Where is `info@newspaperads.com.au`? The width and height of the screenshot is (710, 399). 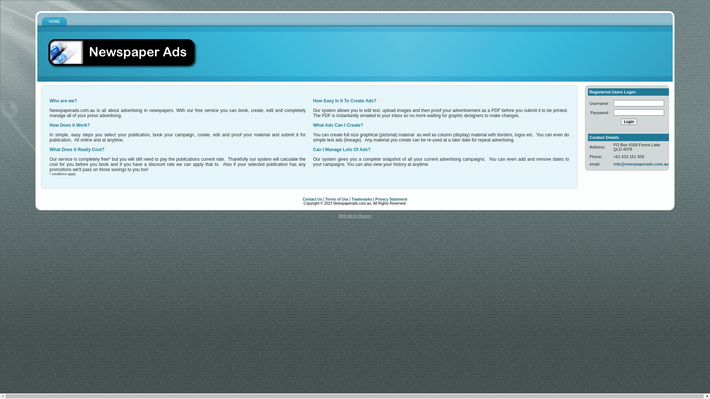 info@newspaperads.com.au is located at coordinates (641, 164).